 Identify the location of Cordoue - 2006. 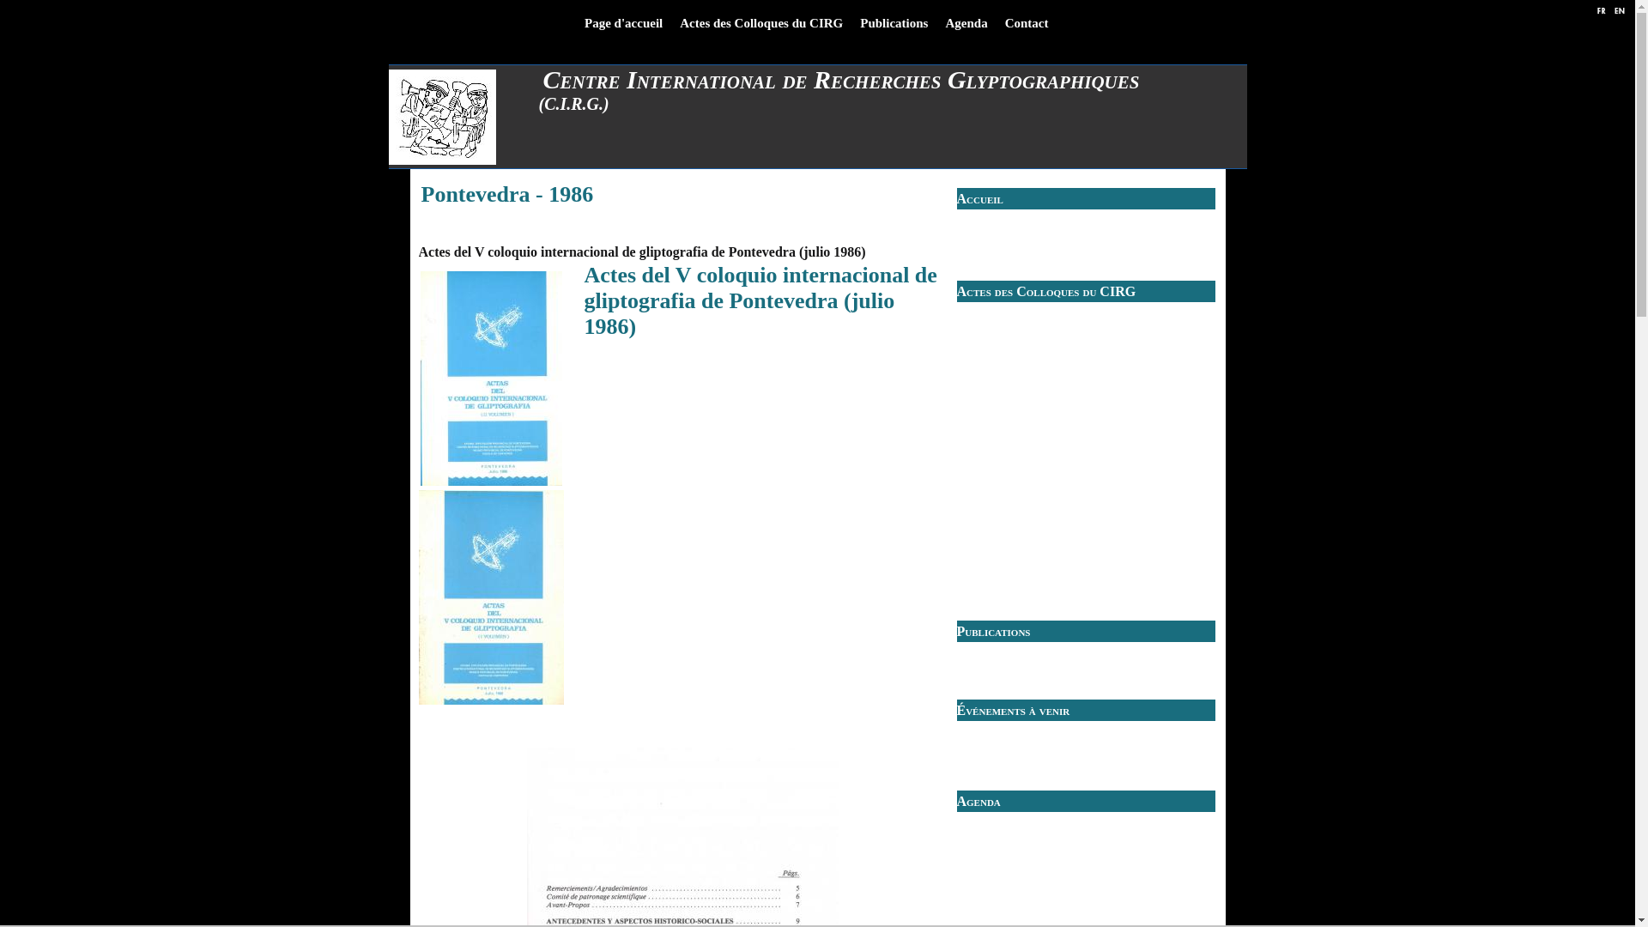
(1009, 501).